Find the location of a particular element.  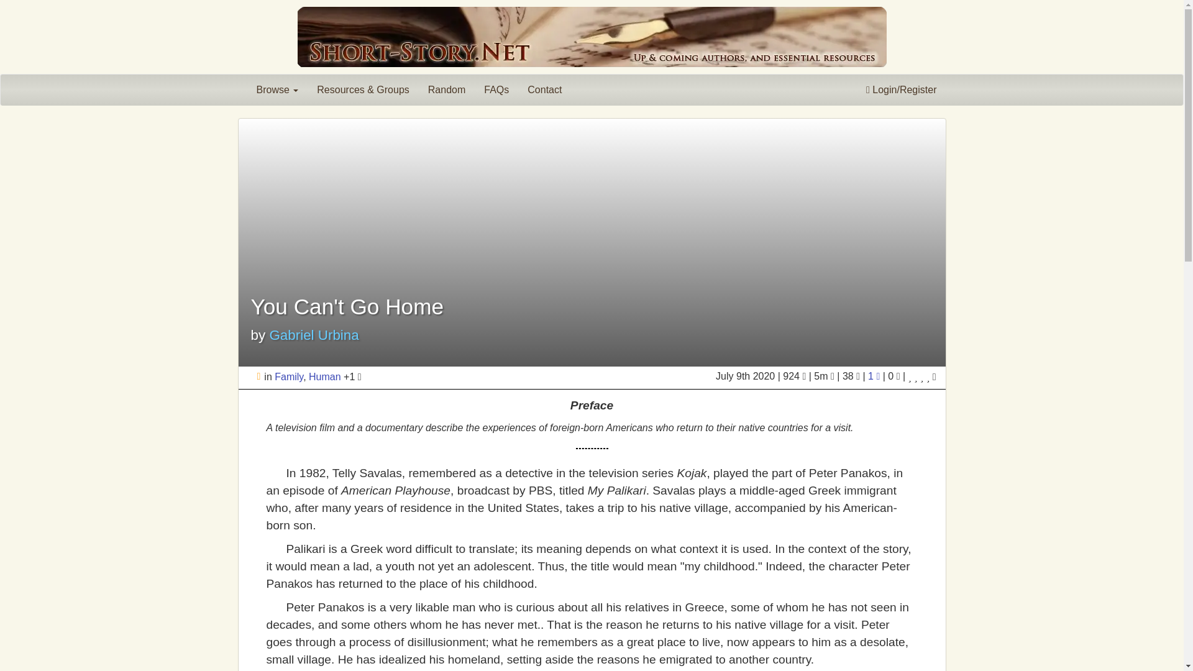

1 is located at coordinates (875, 377).